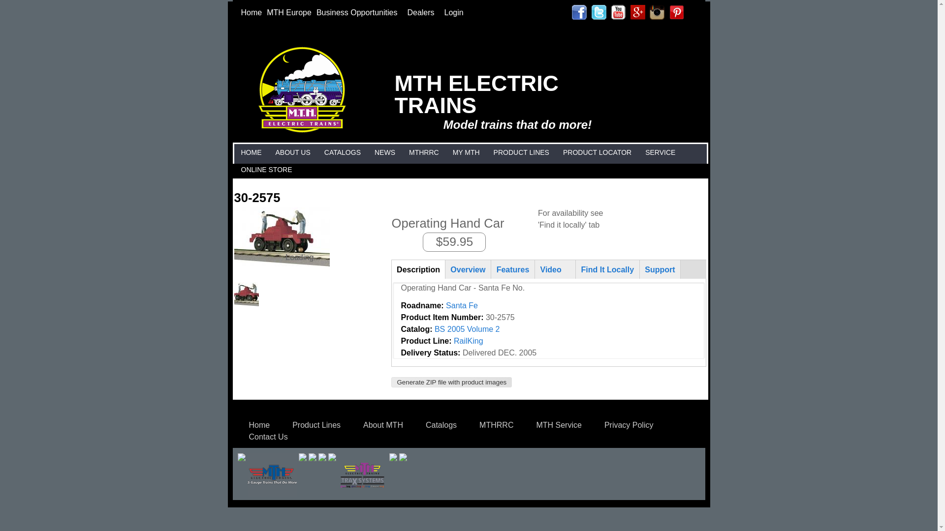 The height and width of the screenshot is (531, 945). What do you see at coordinates (485, 93) in the screenshot?
I see `MTH ELECTRIC TRAINS` at bounding box center [485, 93].